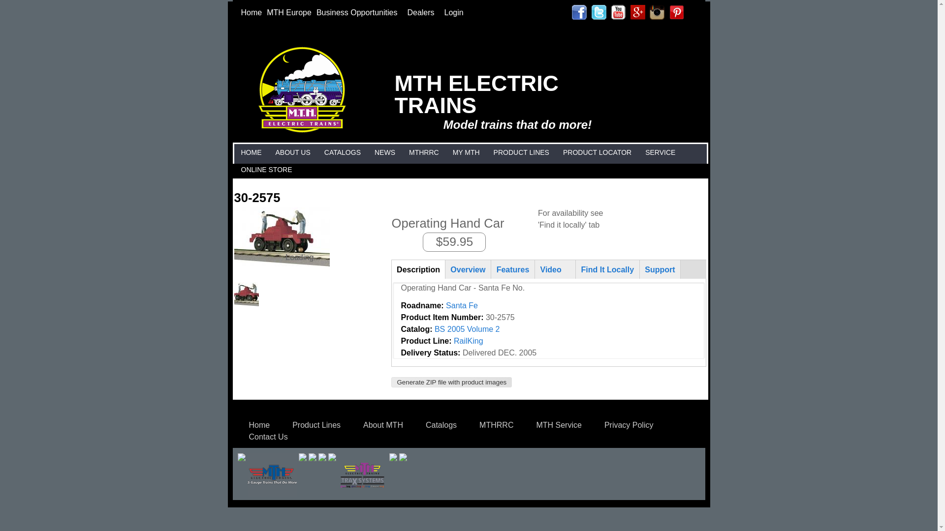 The height and width of the screenshot is (531, 945). What do you see at coordinates (485, 93) in the screenshot?
I see `MTH ELECTRIC TRAINS` at bounding box center [485, 93].